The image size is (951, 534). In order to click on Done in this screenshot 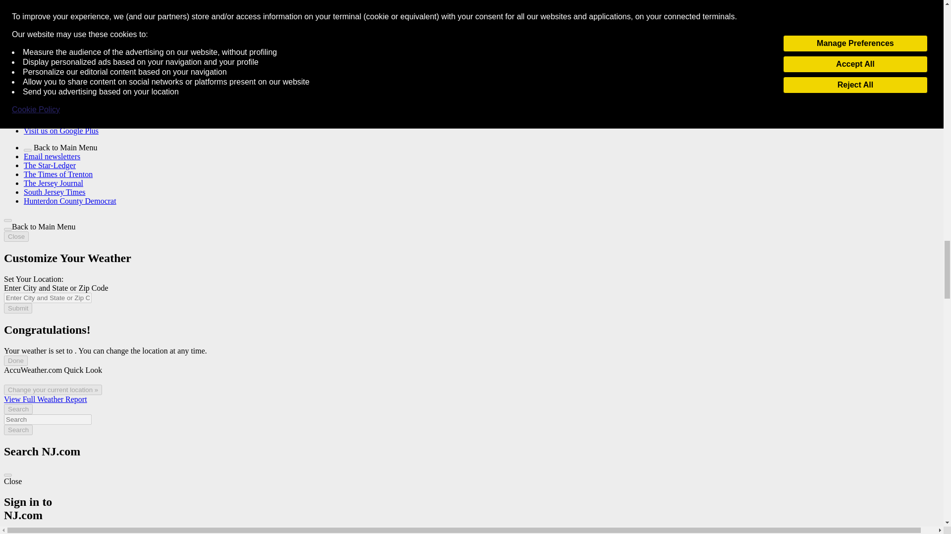, I will do `click(15, 360)`.